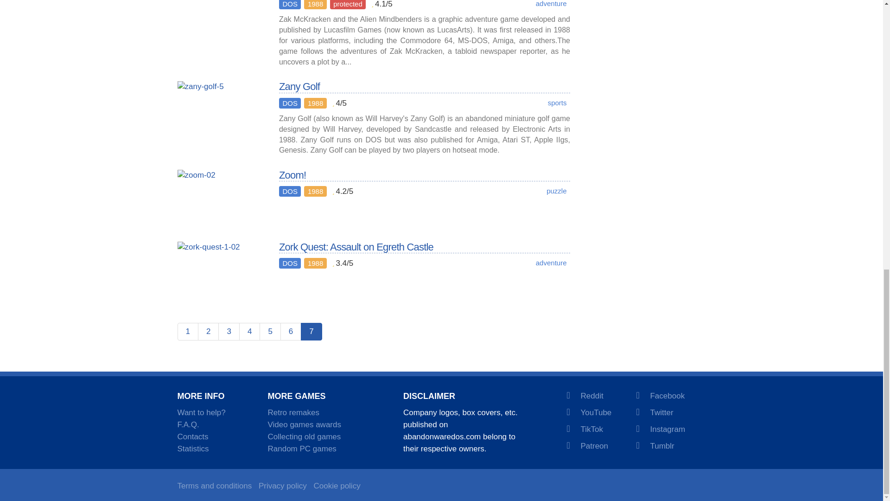 This screenshot has width=890, height=501. I want to click on Zany Golf, so click(221, 110).